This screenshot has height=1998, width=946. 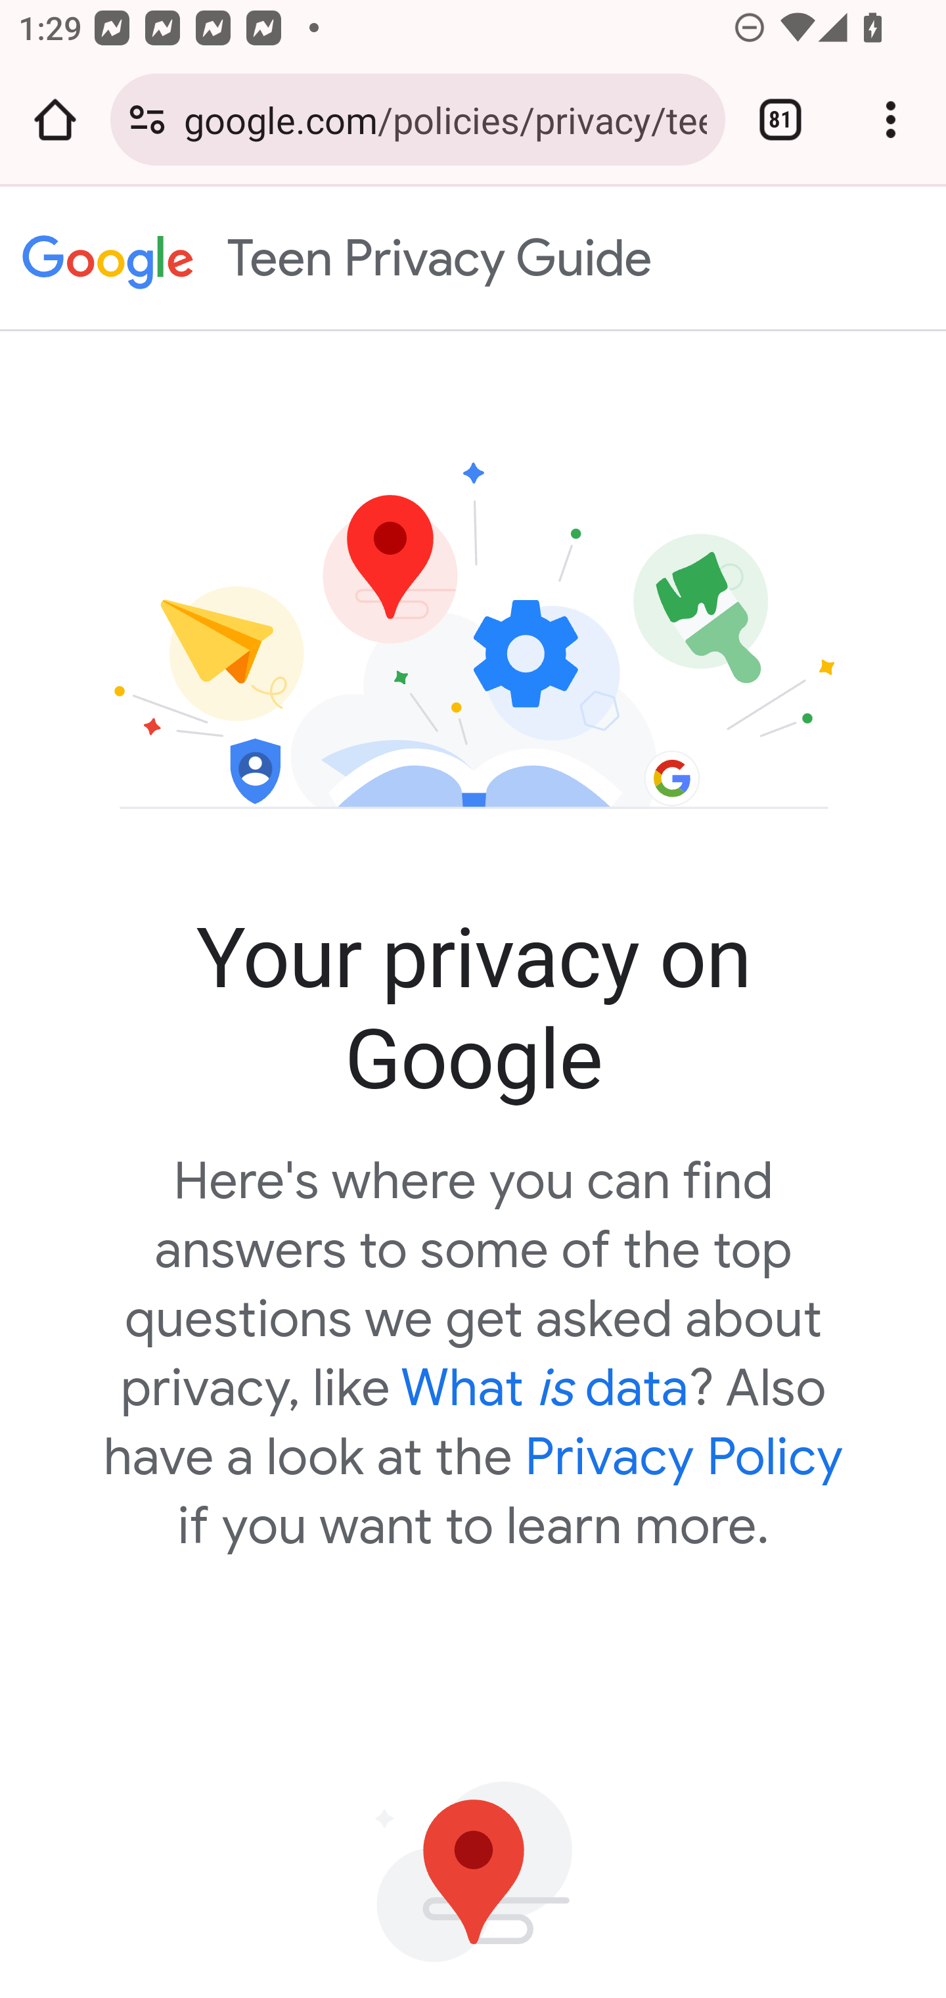 I want to click on Privacy Policy, so click(x=685, y=1456).